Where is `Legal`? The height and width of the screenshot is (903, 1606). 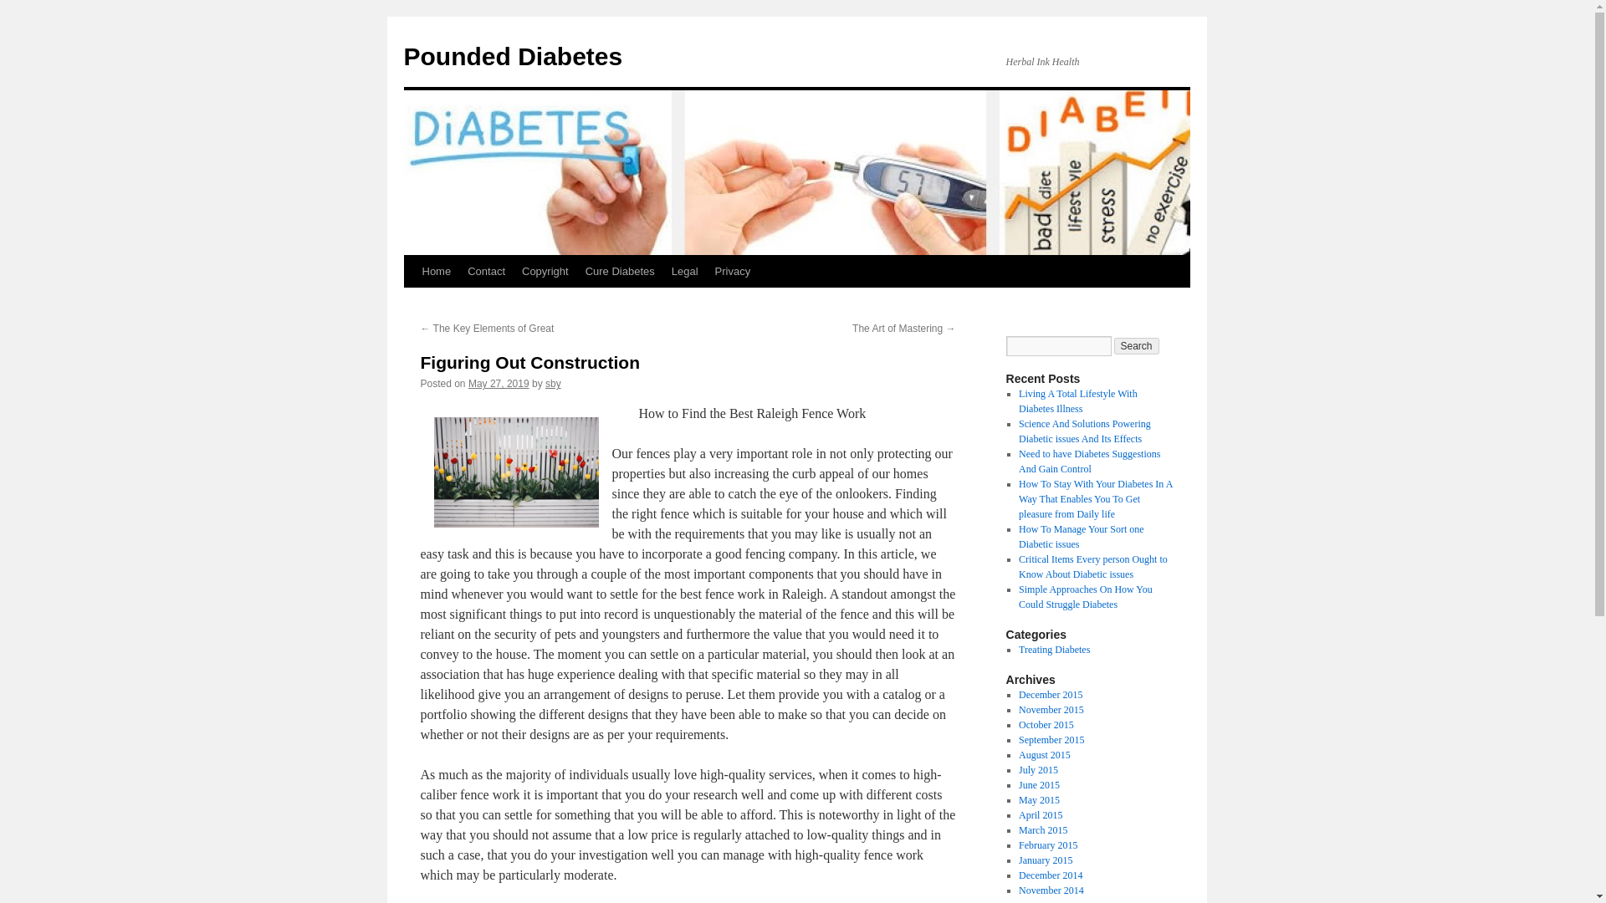 Legal is located at coordinates (684, 271).